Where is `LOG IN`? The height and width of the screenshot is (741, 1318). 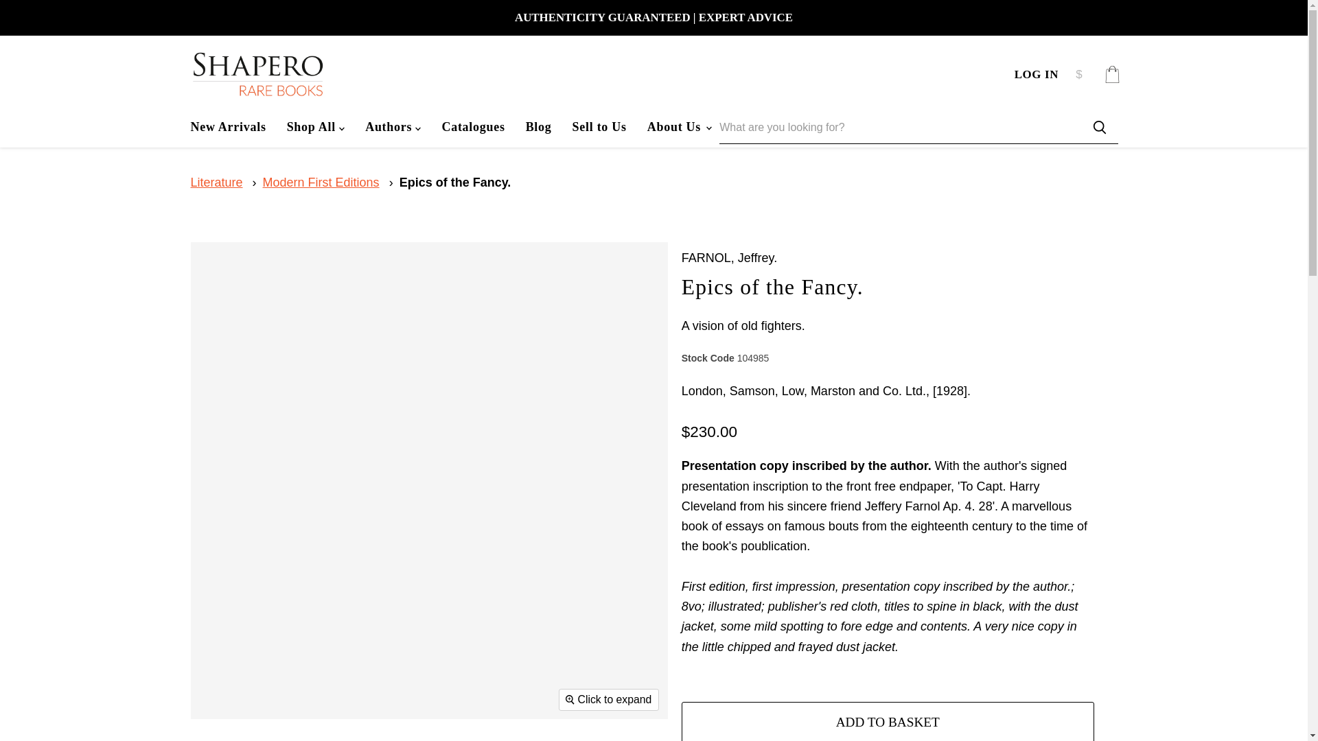 LOG IN is located at coordinates (1037, 74).